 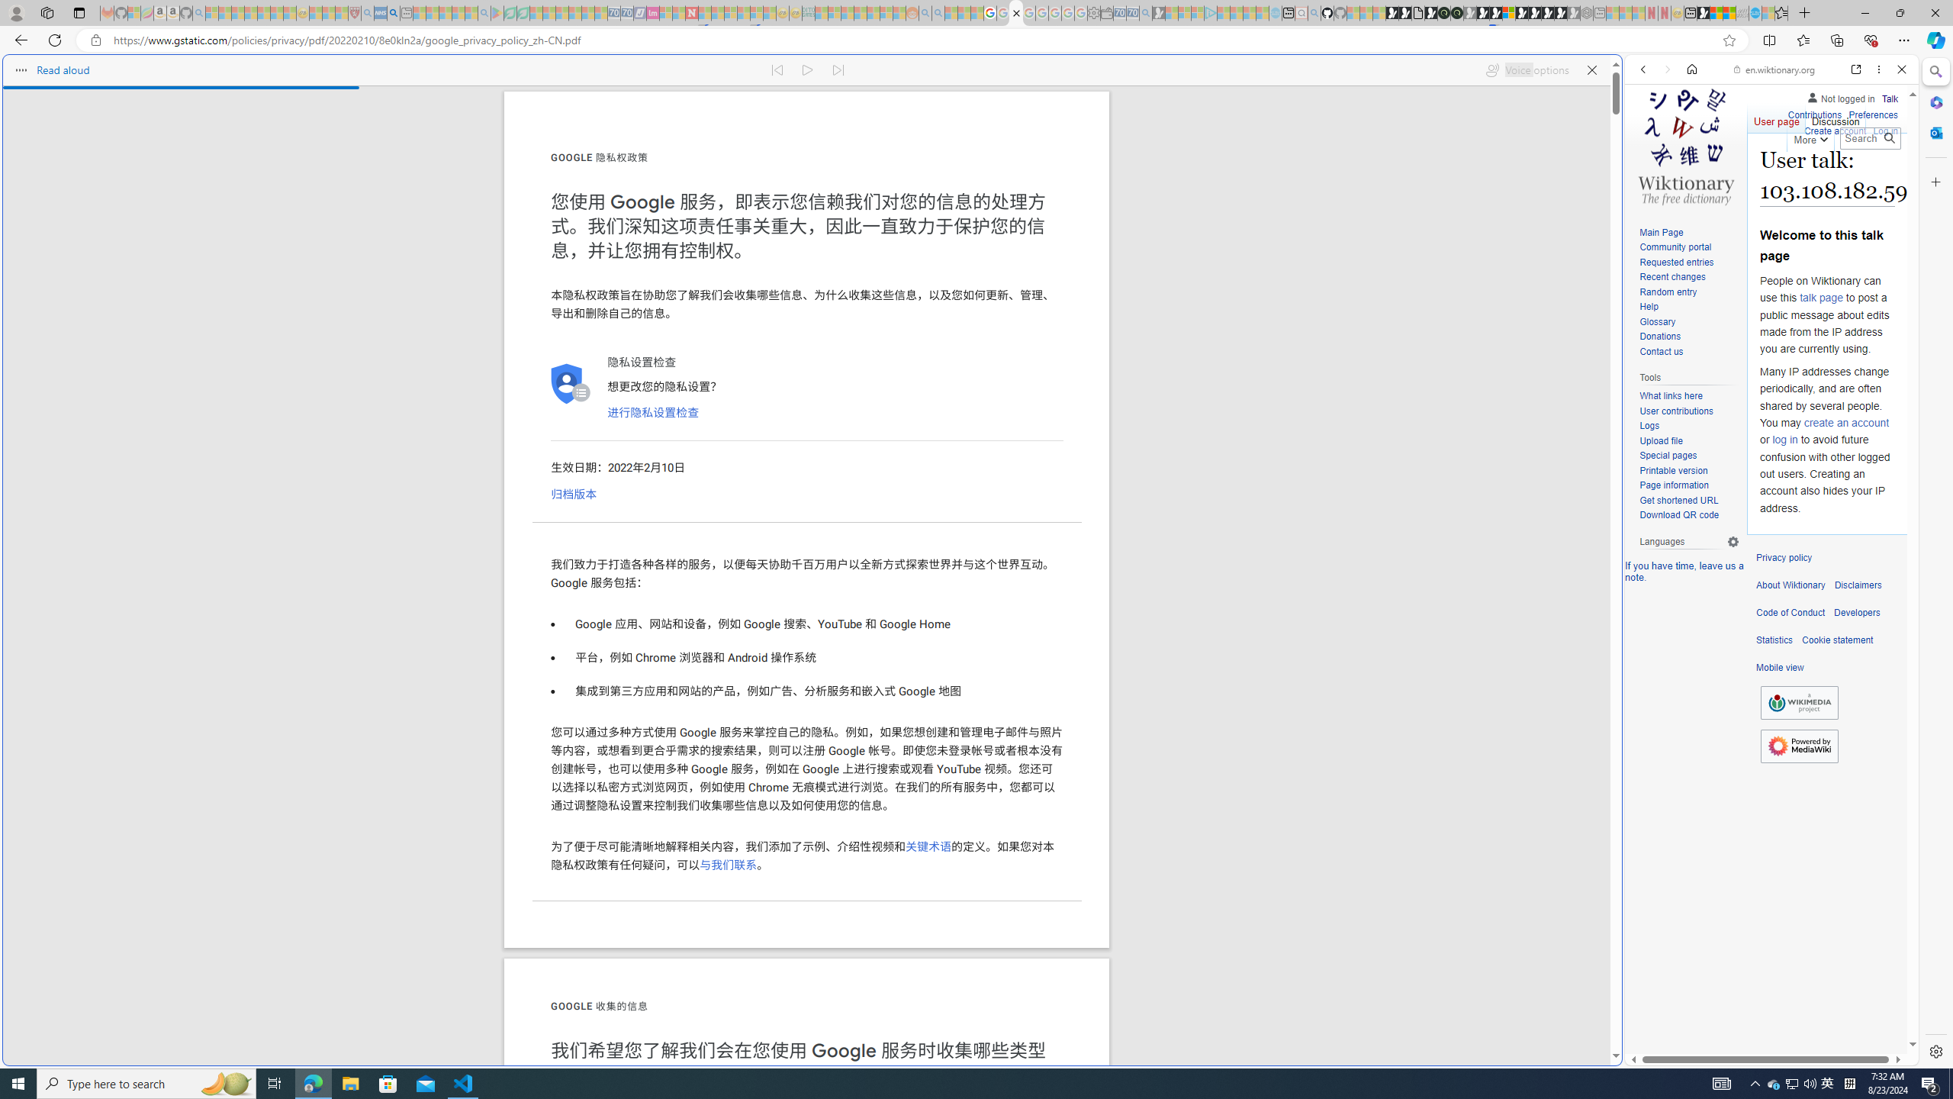 What do you see at coordinates (1237, 147) in the screenshot?
I see `Search or enter web address` at bounding box center [1237, 147].